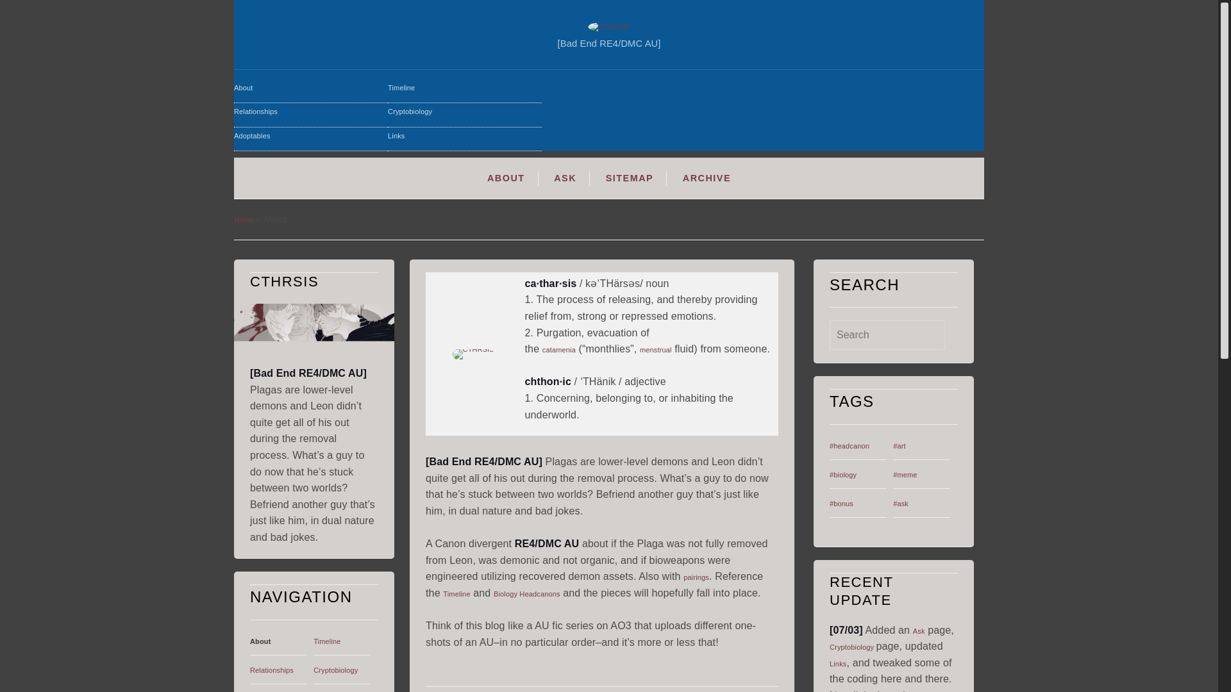  I want to click on ASK, so click(565, 178).